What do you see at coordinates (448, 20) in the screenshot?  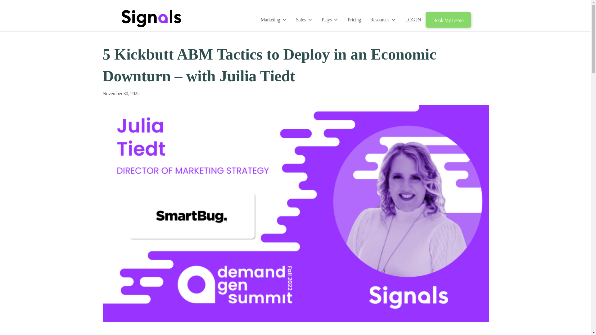 I see `Book My Demo` at bounding box center [448, 20].